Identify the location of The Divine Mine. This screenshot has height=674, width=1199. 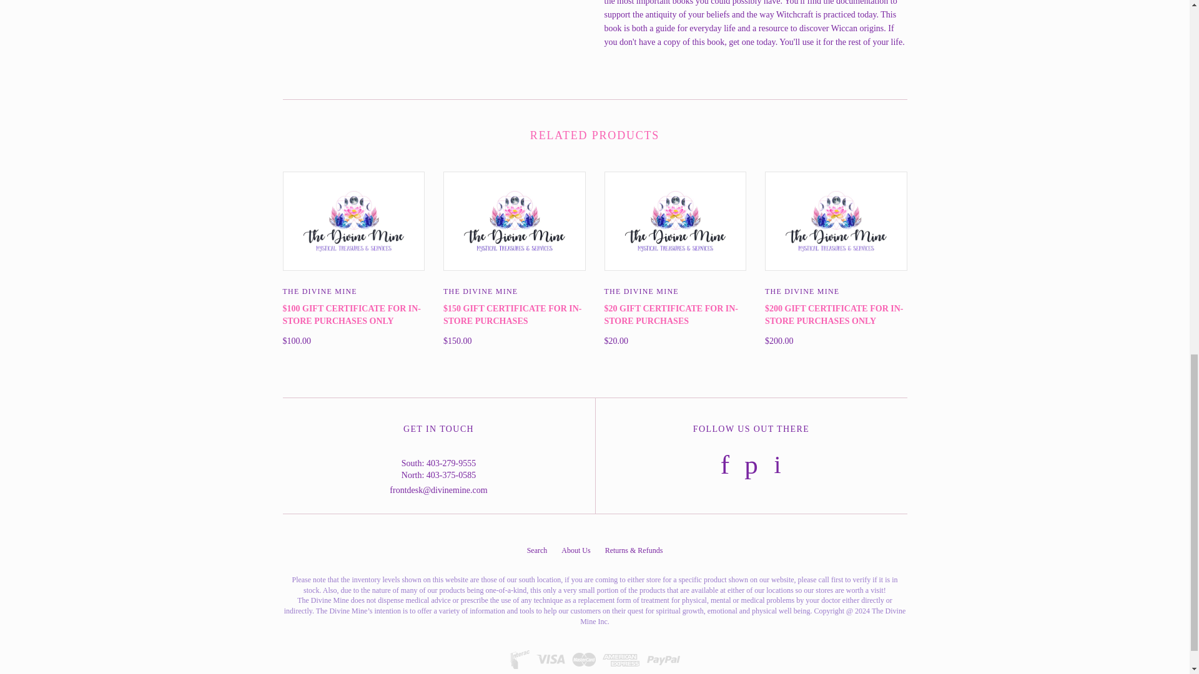
(641, 291).